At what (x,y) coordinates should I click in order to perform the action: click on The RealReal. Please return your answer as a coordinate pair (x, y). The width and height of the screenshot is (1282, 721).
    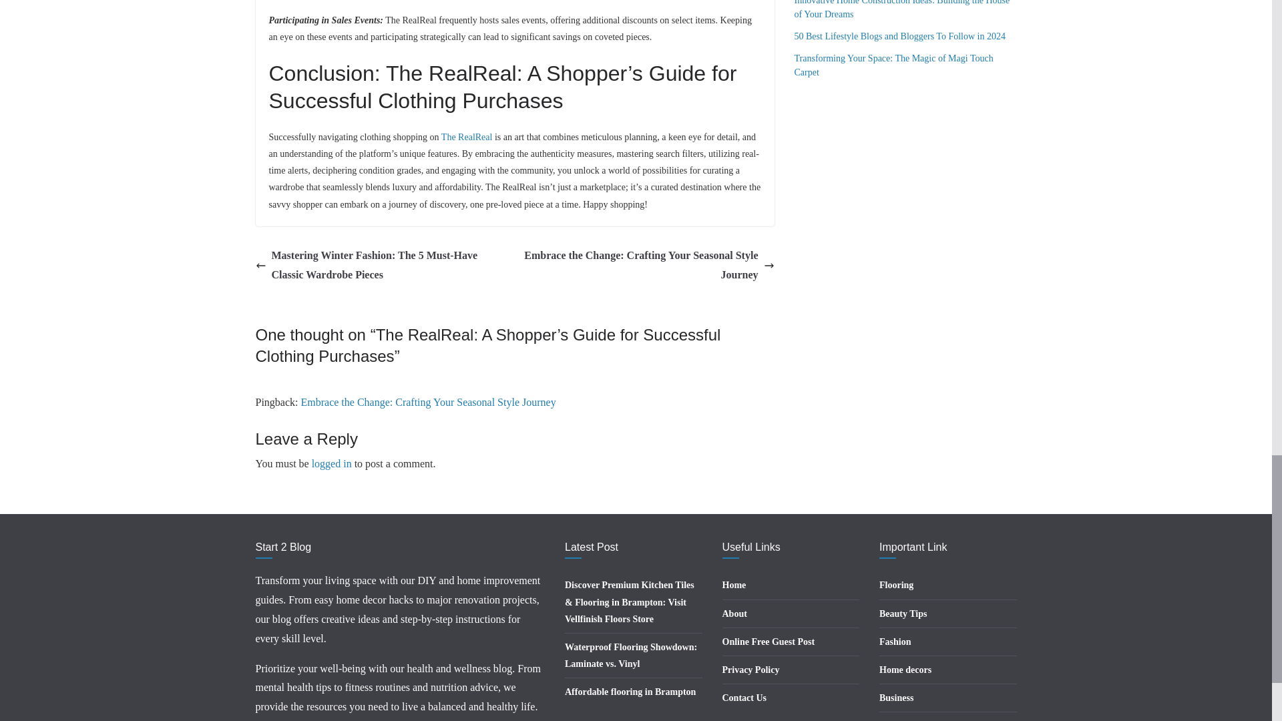
    Looking at the image, I should click on (466, 136).